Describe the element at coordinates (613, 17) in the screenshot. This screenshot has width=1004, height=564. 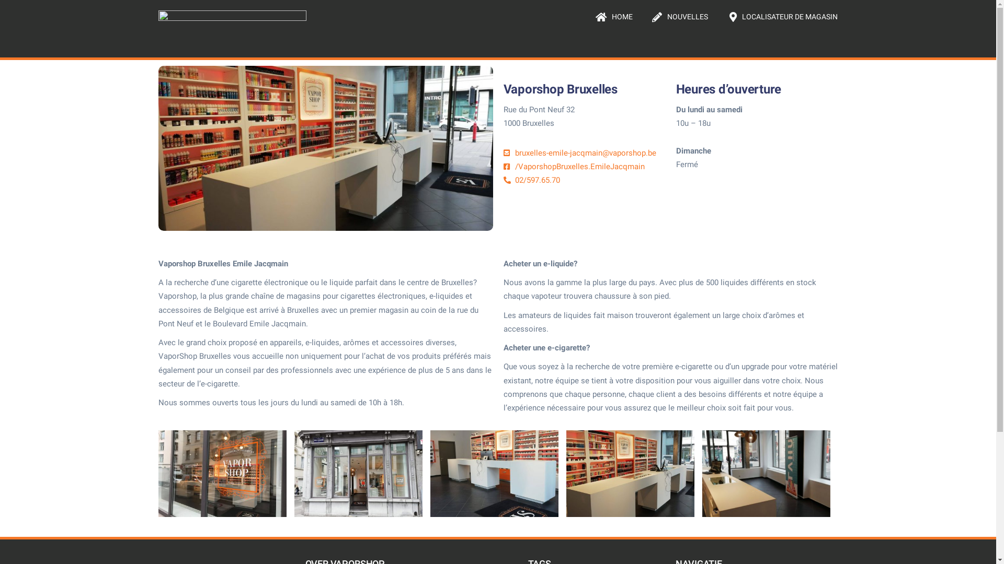
I see `HOME` at that location.